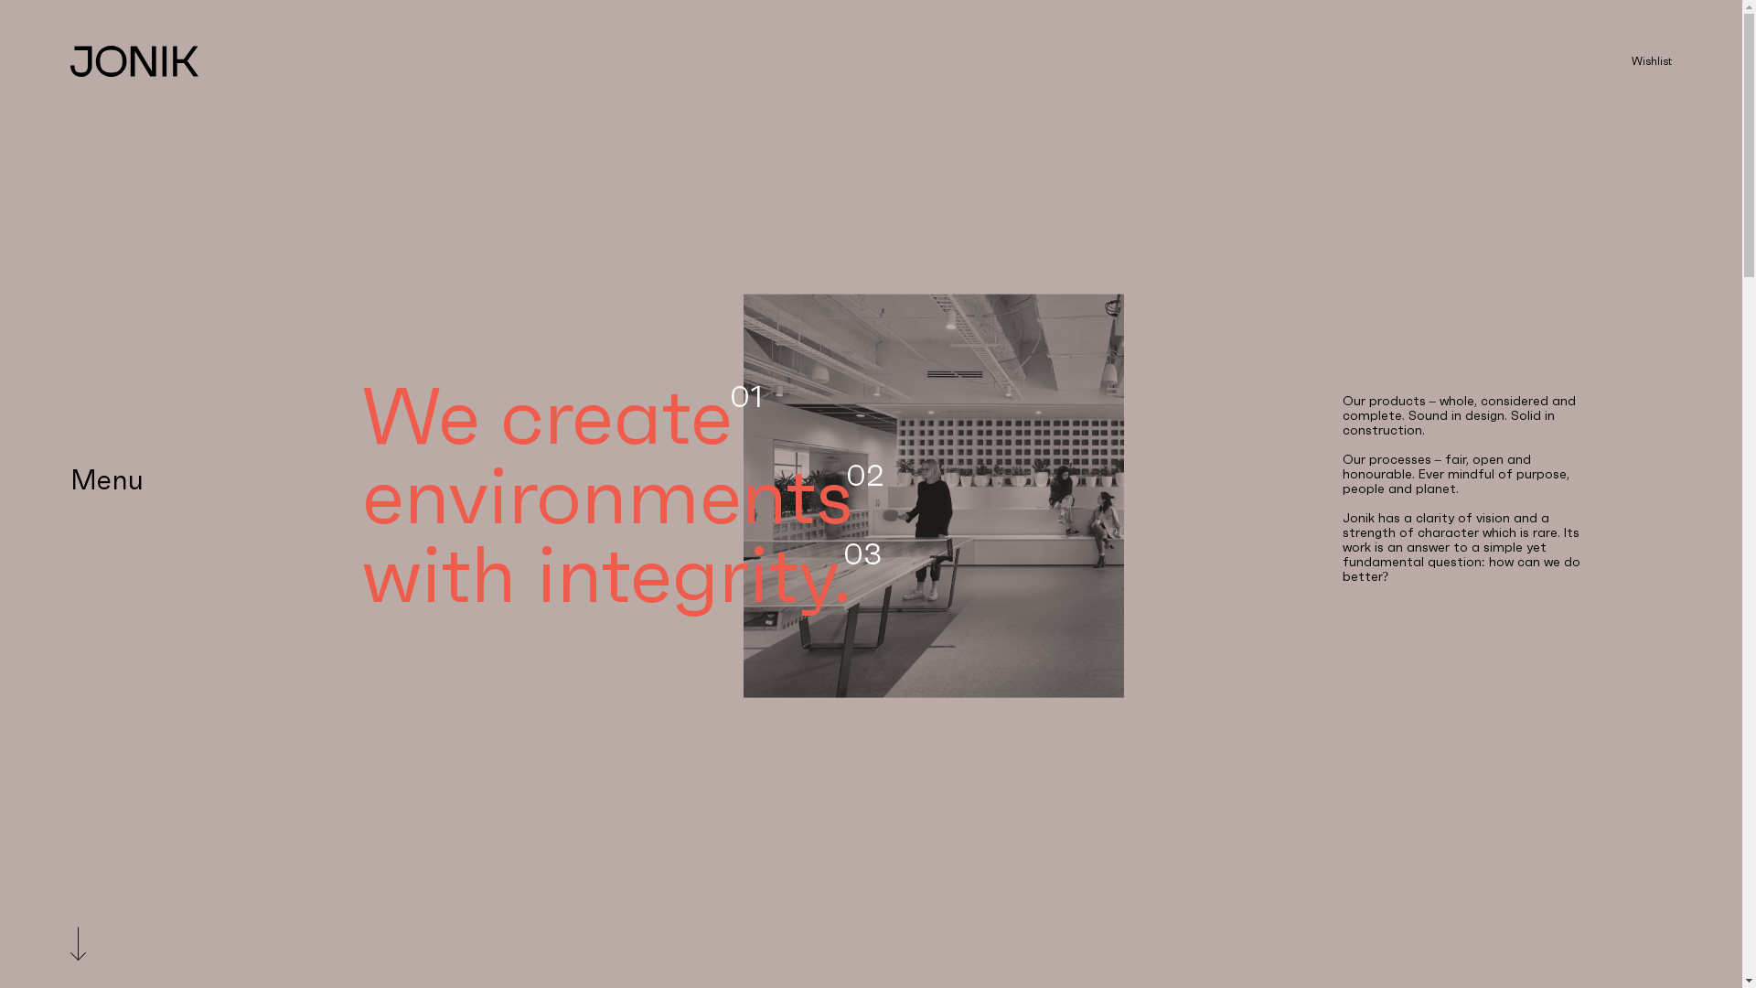 Image resolution: width=1756 pixels, height=988 pixels. I want to click on Co Create, so click(474, 476).